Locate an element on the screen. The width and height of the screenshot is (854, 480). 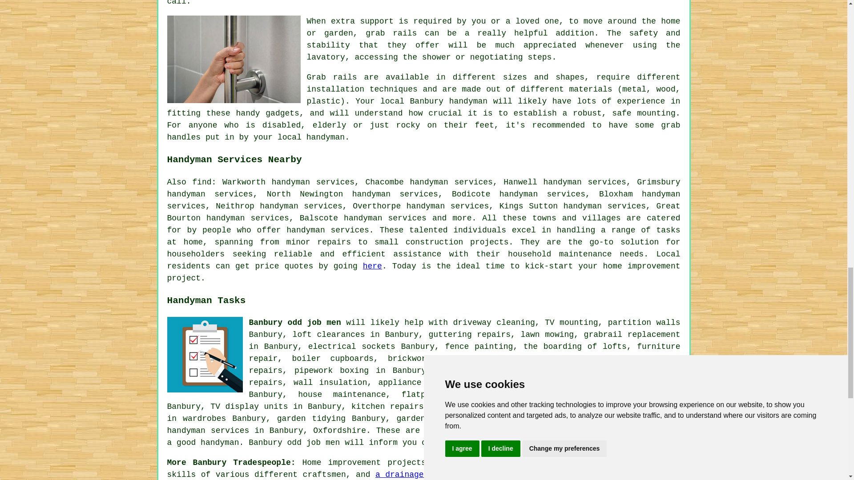
handyman services is located at coordinates (208, 430).